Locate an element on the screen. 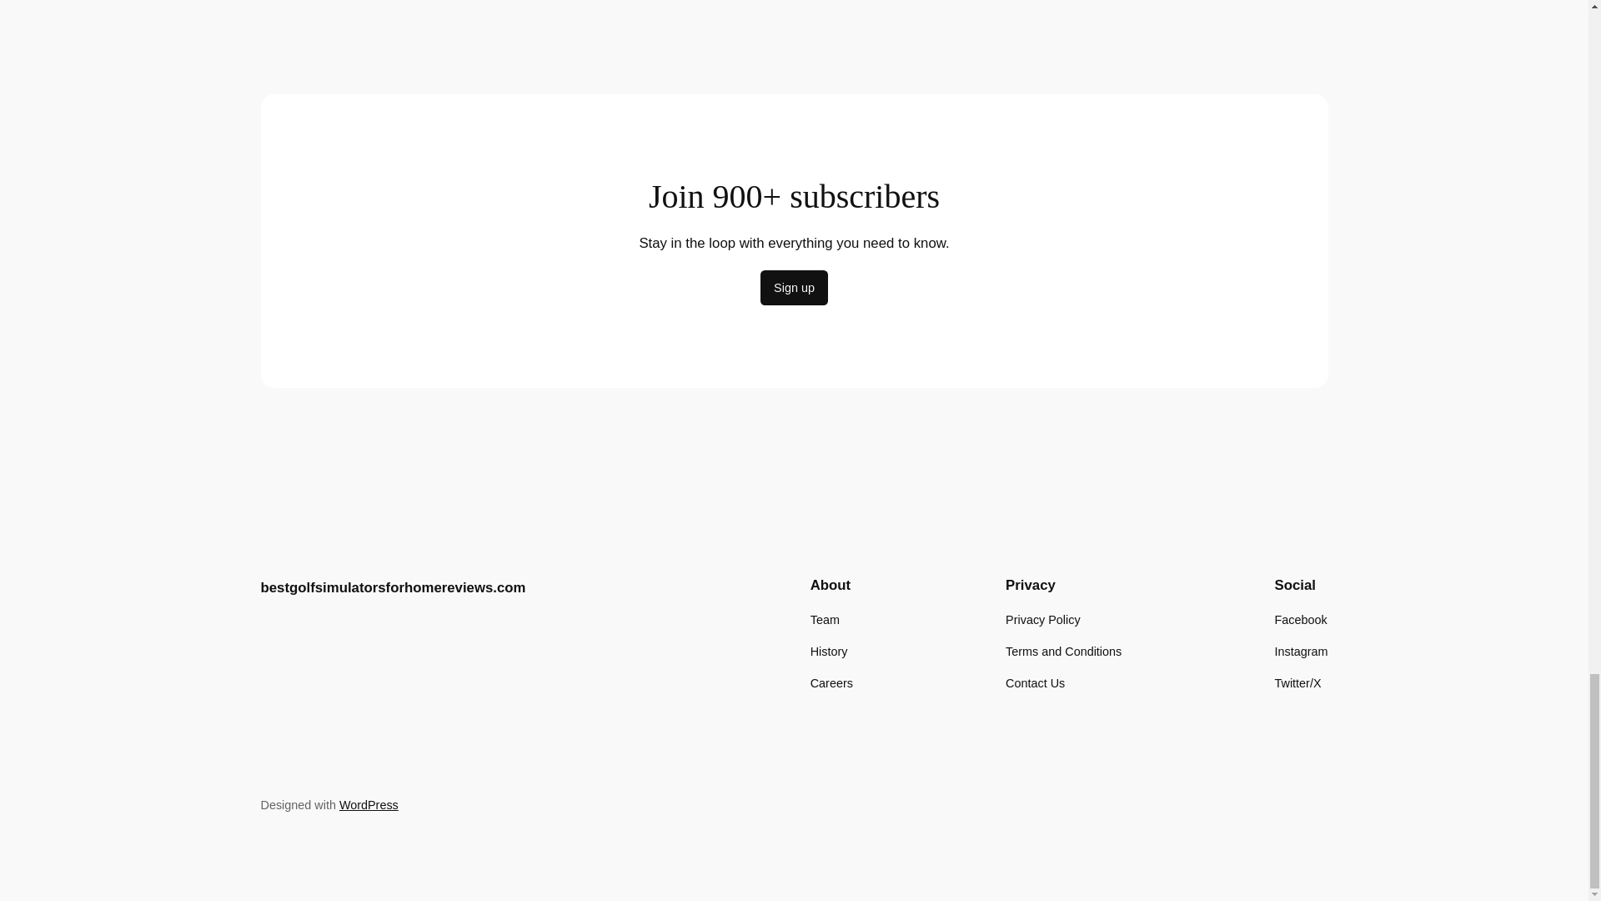 This screenshot has height=901, width=1601. History is located at coordinates (829, 651).